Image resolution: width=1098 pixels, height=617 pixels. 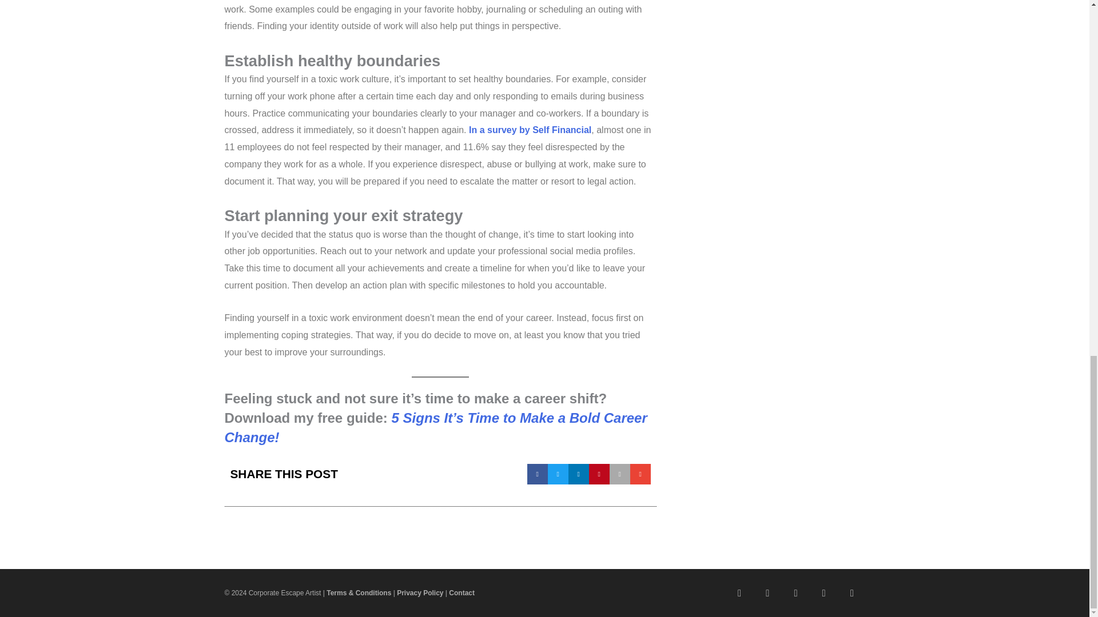 What do you see at coordinates (795, 593) in the screenshot?
I see `Facebook` at bounding box center [795, 593].